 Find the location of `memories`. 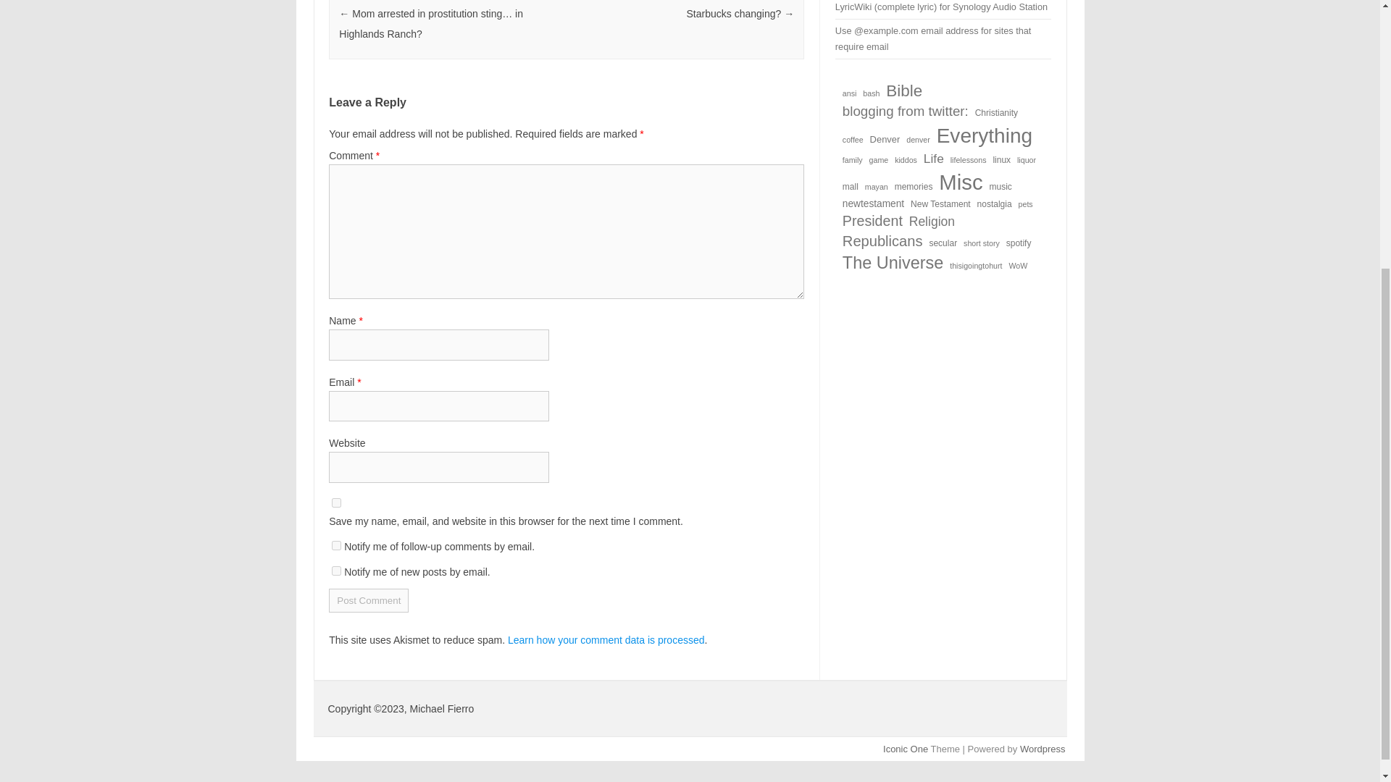

memories is located at coordinates (914, 187).